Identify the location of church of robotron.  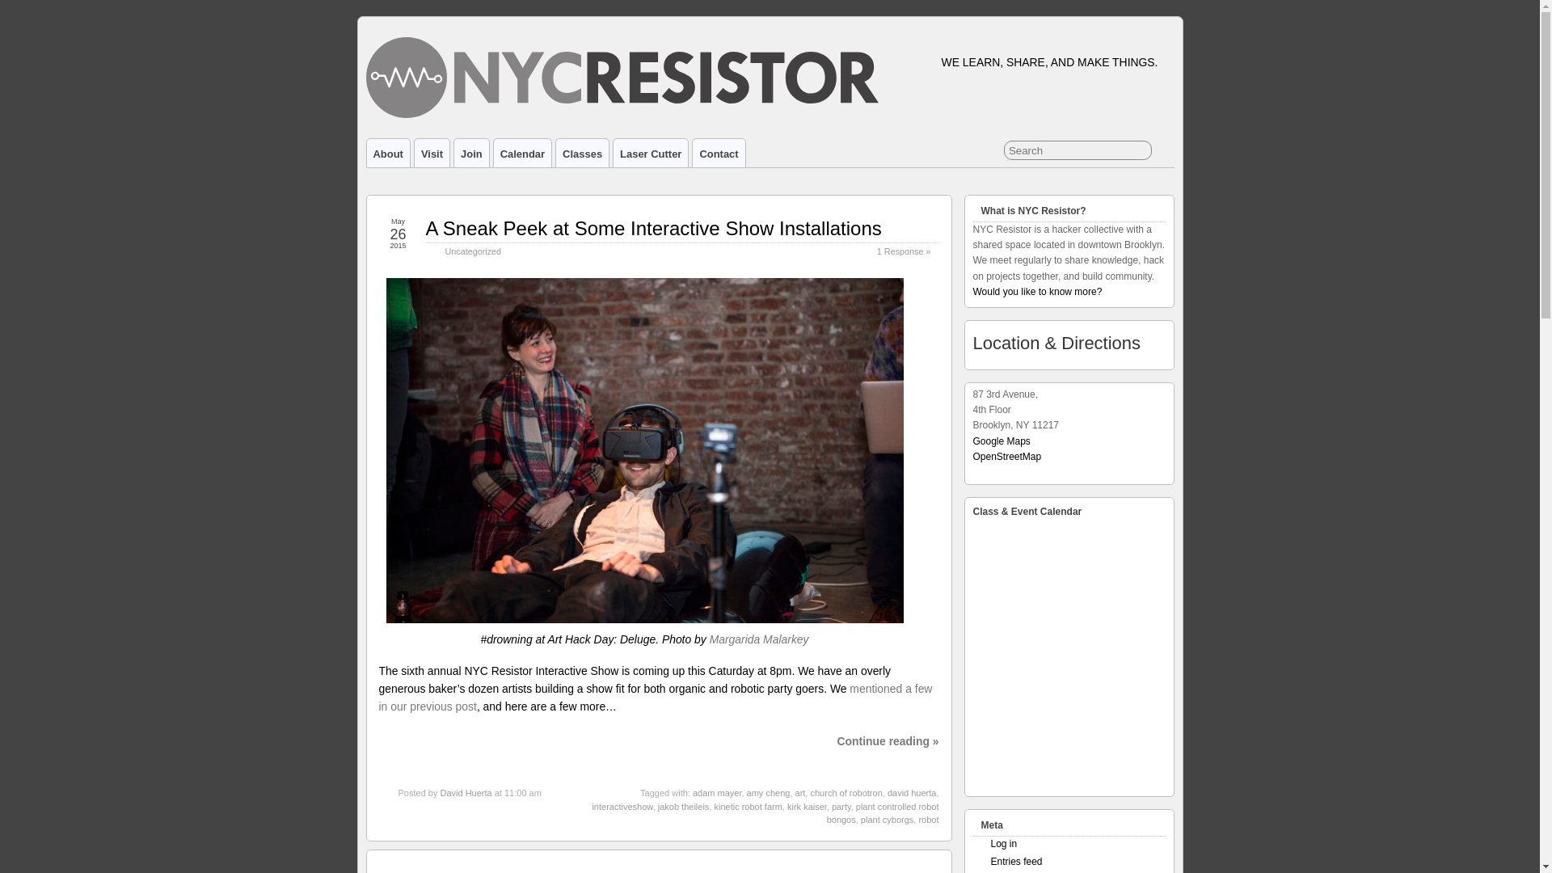
(846, 793).